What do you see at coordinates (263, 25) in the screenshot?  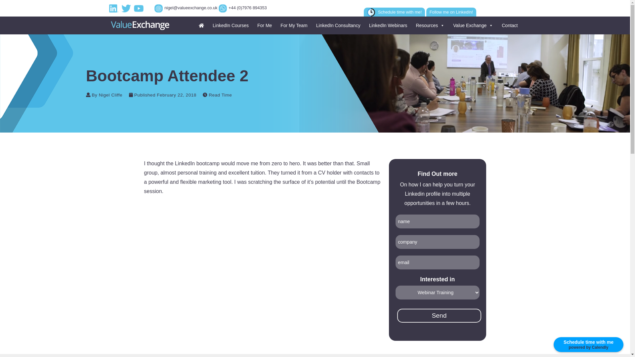 I see `For Me` at bounding box center [263, 25].